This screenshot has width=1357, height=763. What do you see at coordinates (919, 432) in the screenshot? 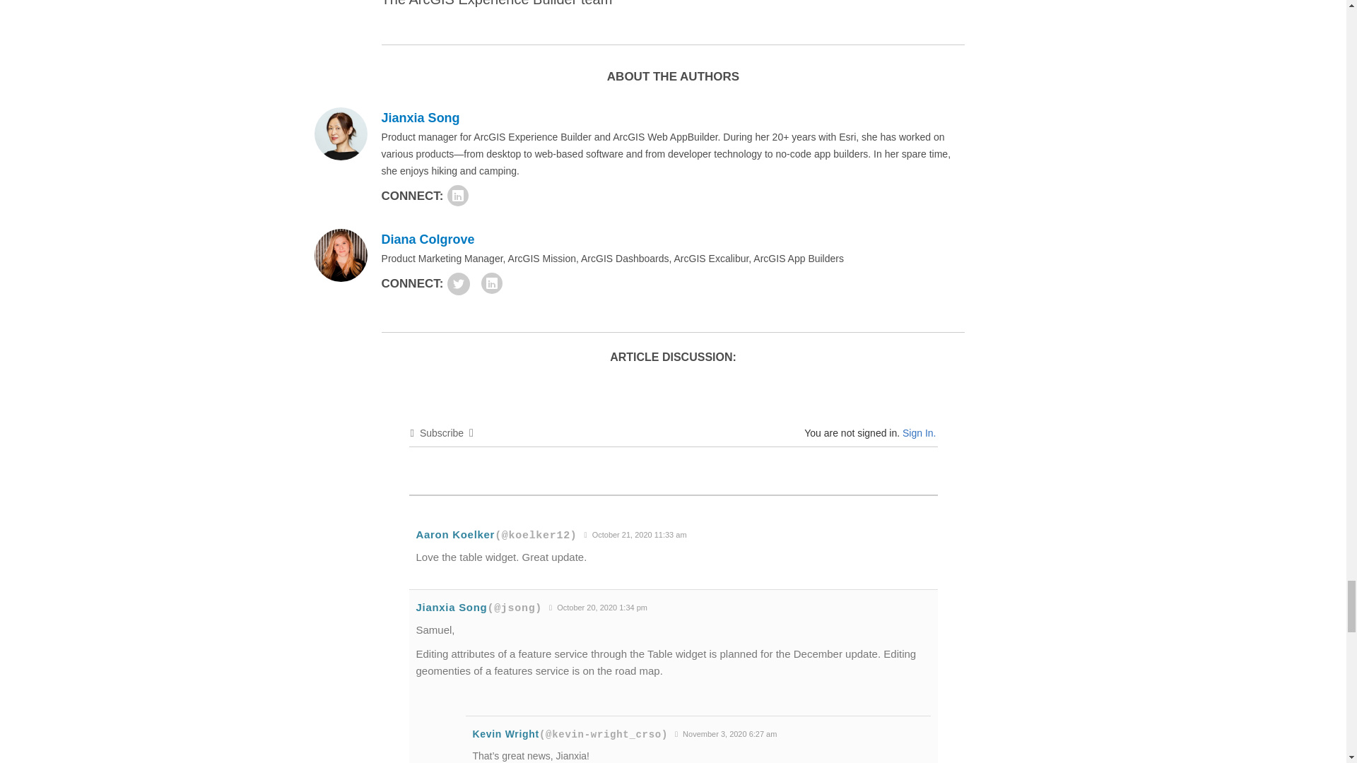
I see `Sign In.` at bounding box center [919, 432].